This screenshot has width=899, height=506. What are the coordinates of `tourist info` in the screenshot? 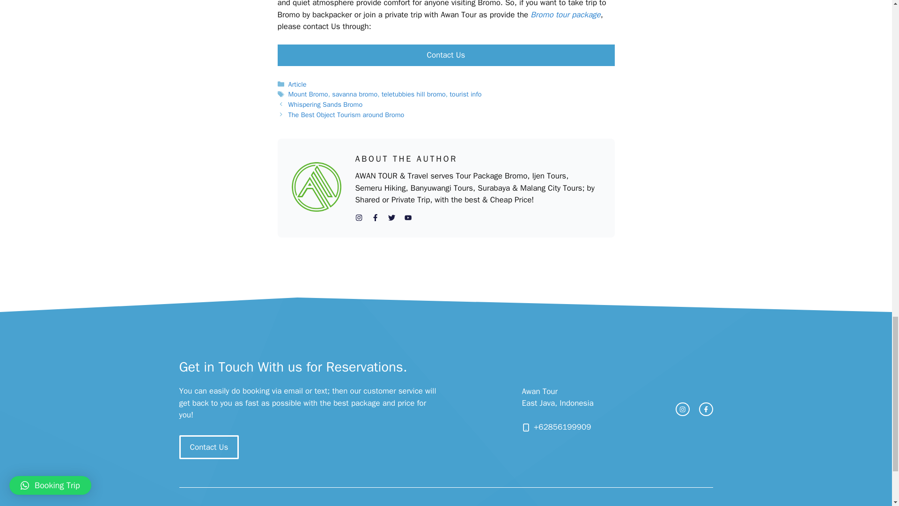 It's located at (465, 94).